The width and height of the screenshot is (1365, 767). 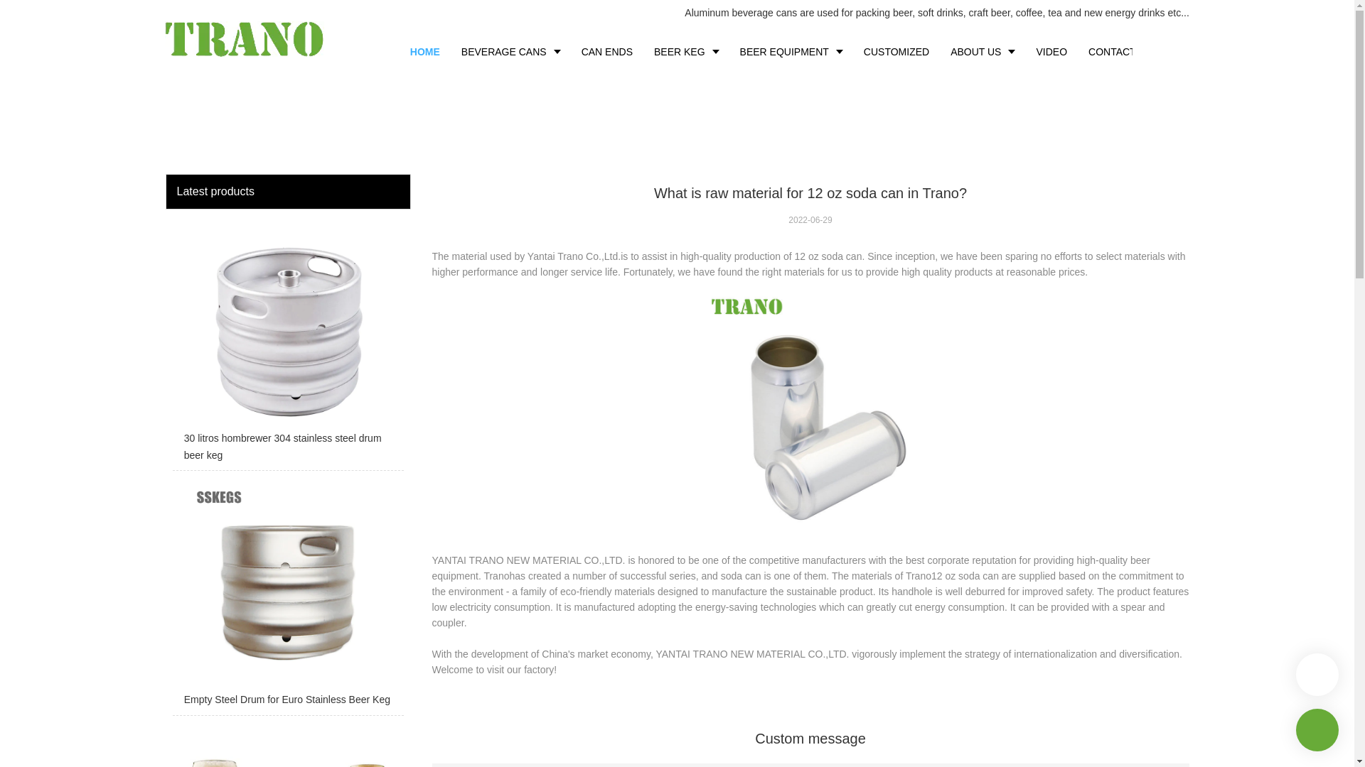 What do you see at coordinates (287, 745) in the screenshot?
I see `Glass beer glasses` at bounding box center [287, 745].